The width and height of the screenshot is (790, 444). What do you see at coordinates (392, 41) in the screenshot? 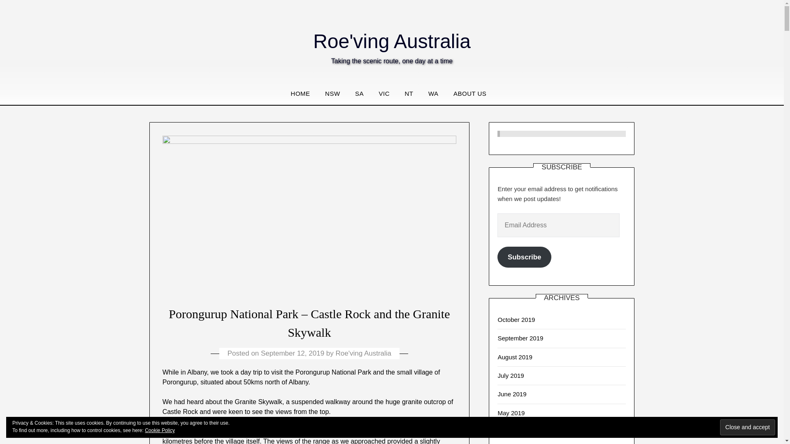
I see `Roe'ving Australia` at bounding box center [392, 41].